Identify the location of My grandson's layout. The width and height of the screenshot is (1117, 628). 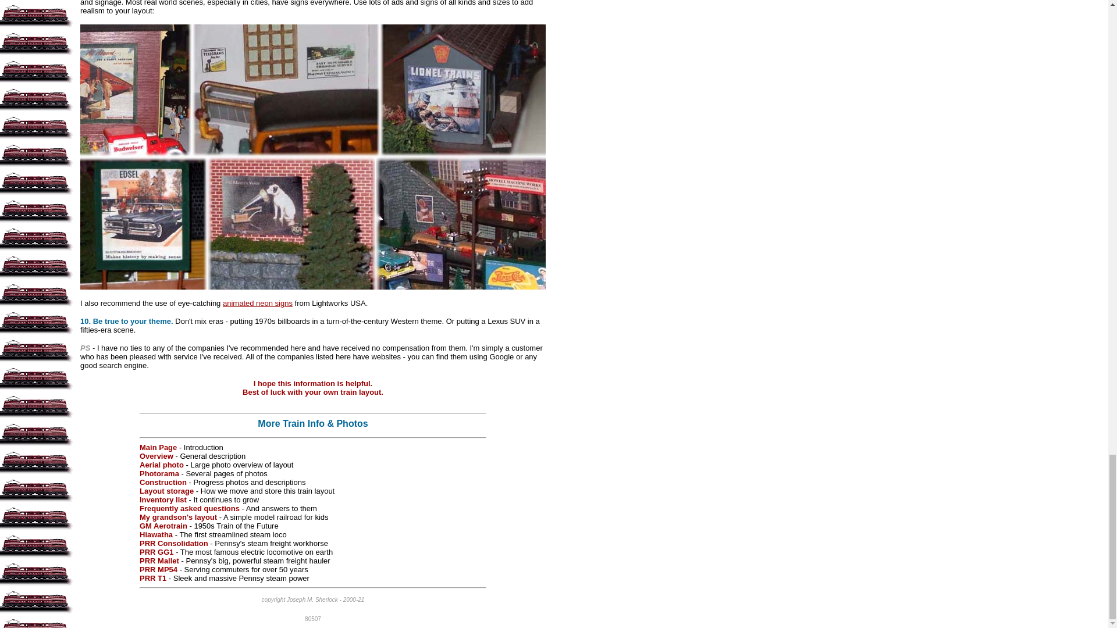
(178, 518).